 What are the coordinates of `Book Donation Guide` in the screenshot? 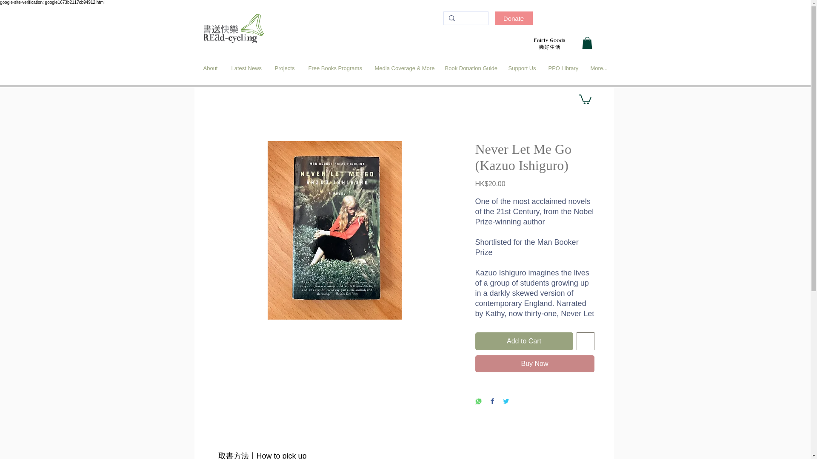 It's located at (470, 68).